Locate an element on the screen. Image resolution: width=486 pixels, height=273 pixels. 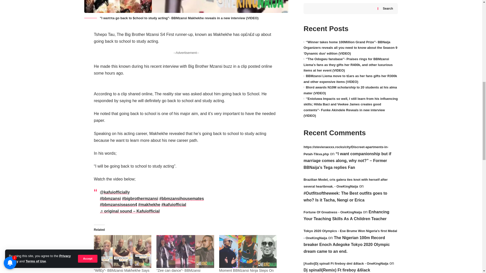
makhekhe is located at coordinates (149, 204).